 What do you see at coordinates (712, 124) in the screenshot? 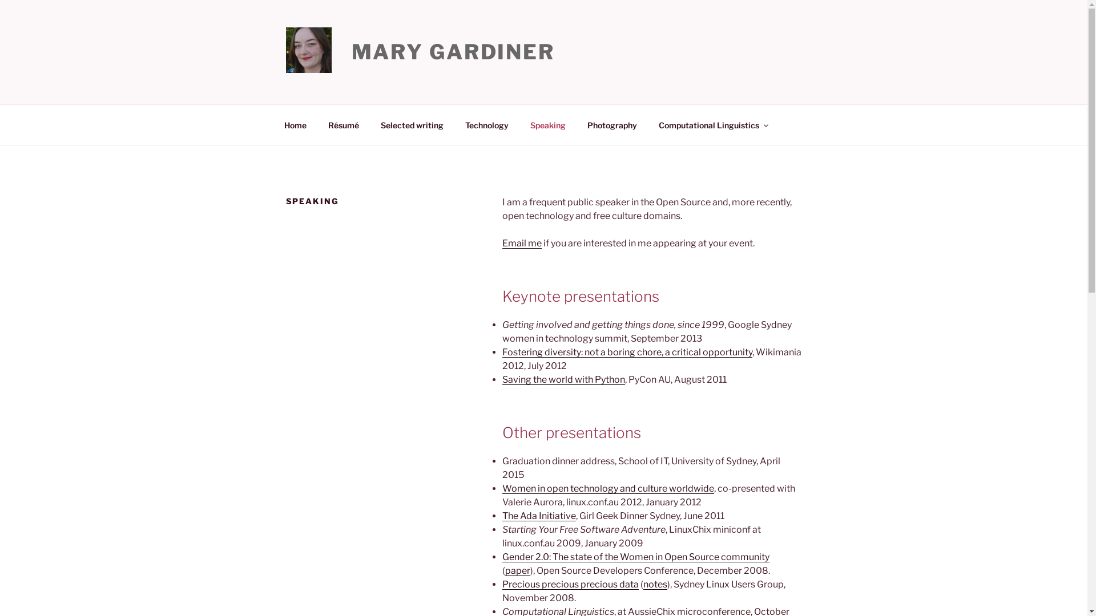
I see `Computational Linguistics` at bounding box center [712, 124].